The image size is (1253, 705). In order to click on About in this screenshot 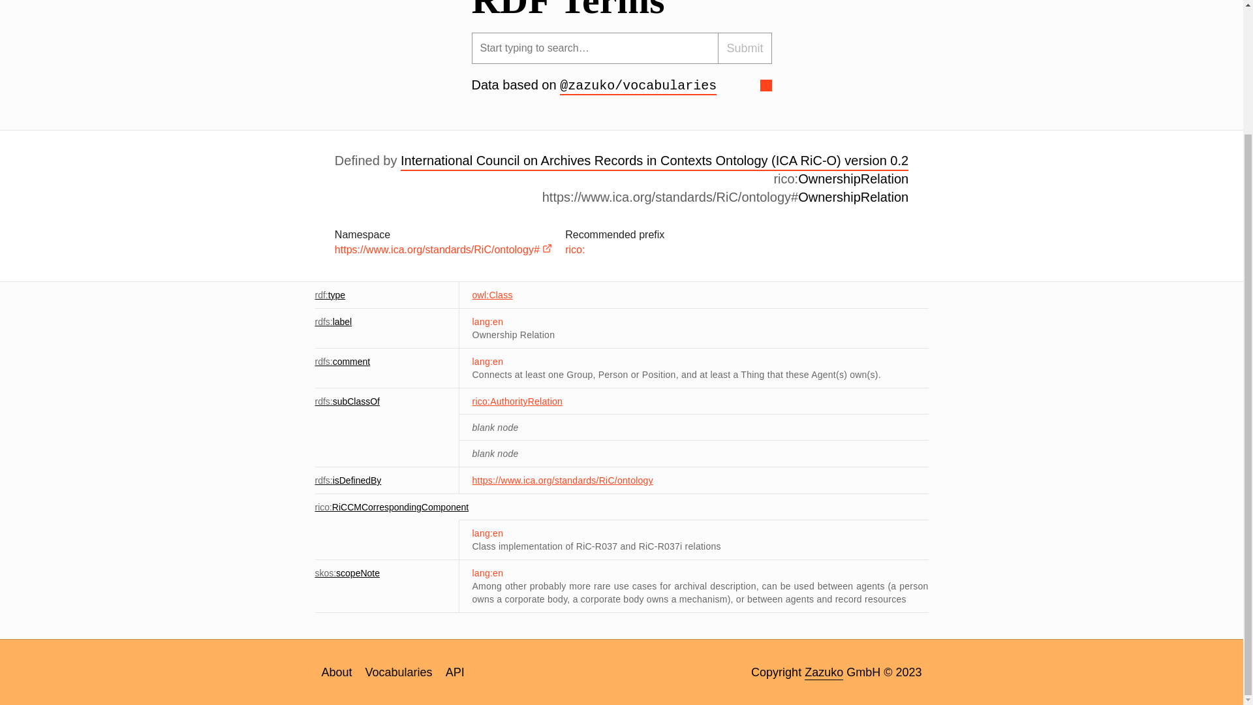, I will do `click(336, 672)`.